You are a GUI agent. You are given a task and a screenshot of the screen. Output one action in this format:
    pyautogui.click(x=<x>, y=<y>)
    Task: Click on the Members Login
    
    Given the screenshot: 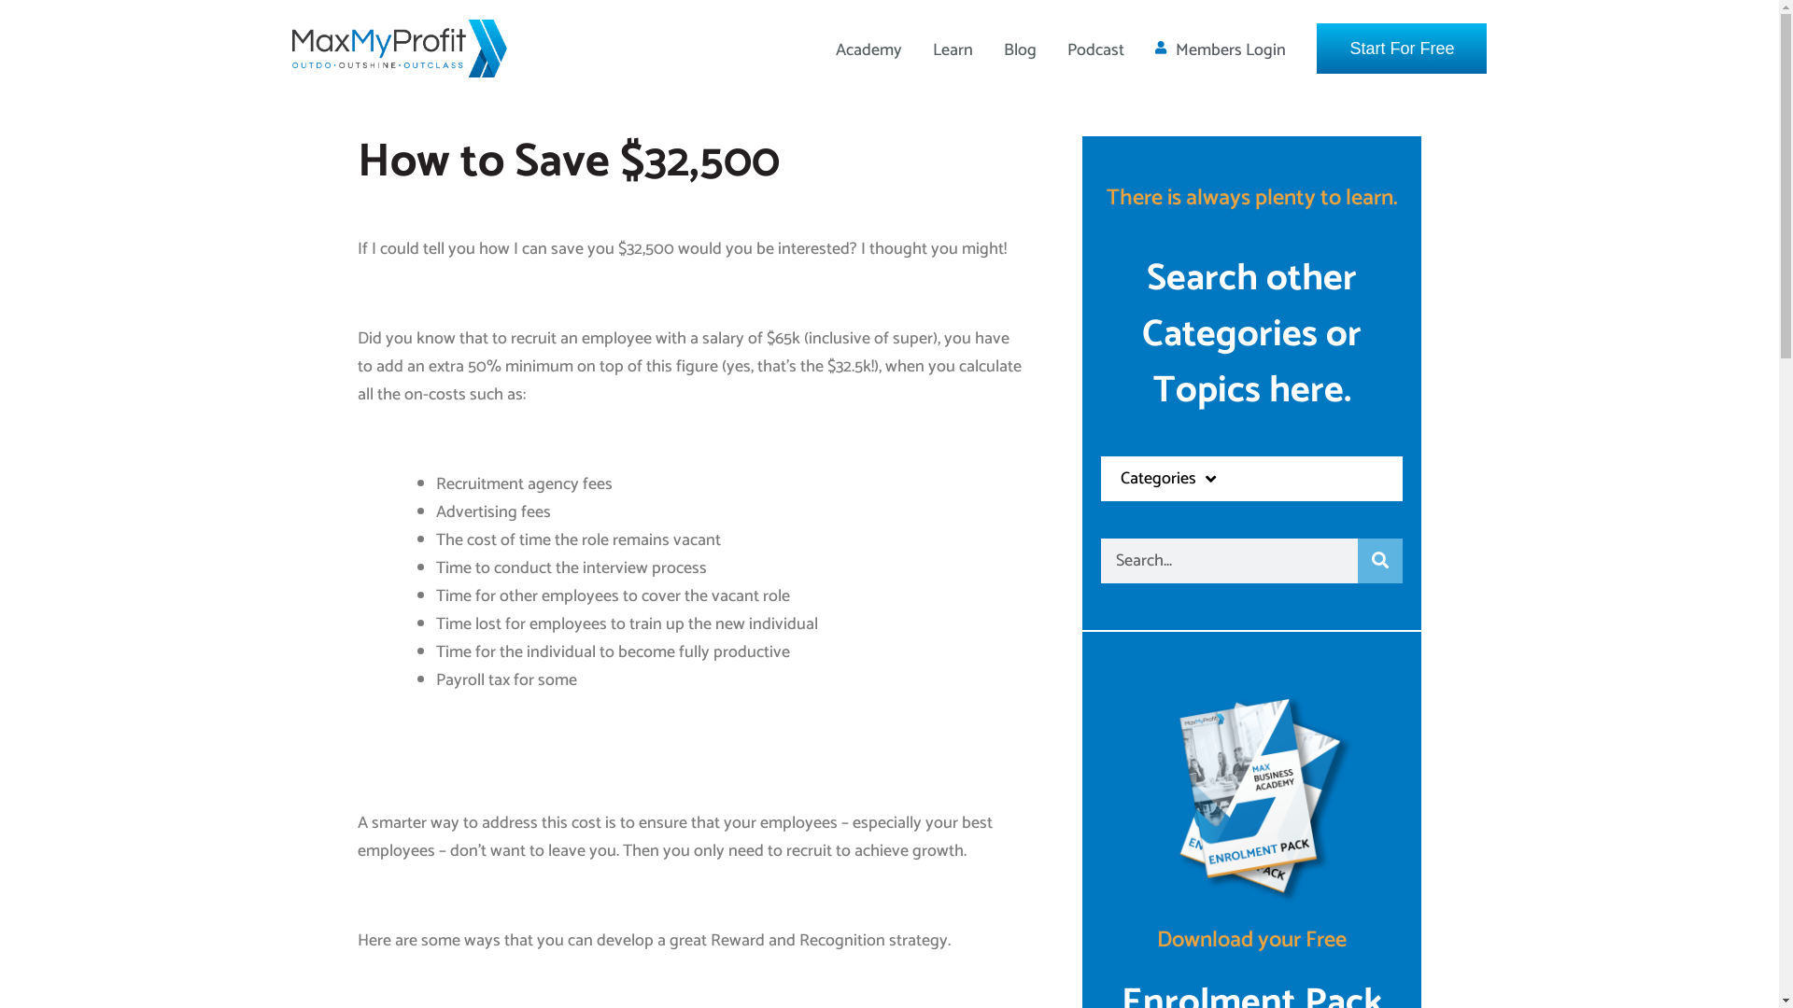 What is the action you would take?
    pyautogui.click(x=1221, y=49)
    